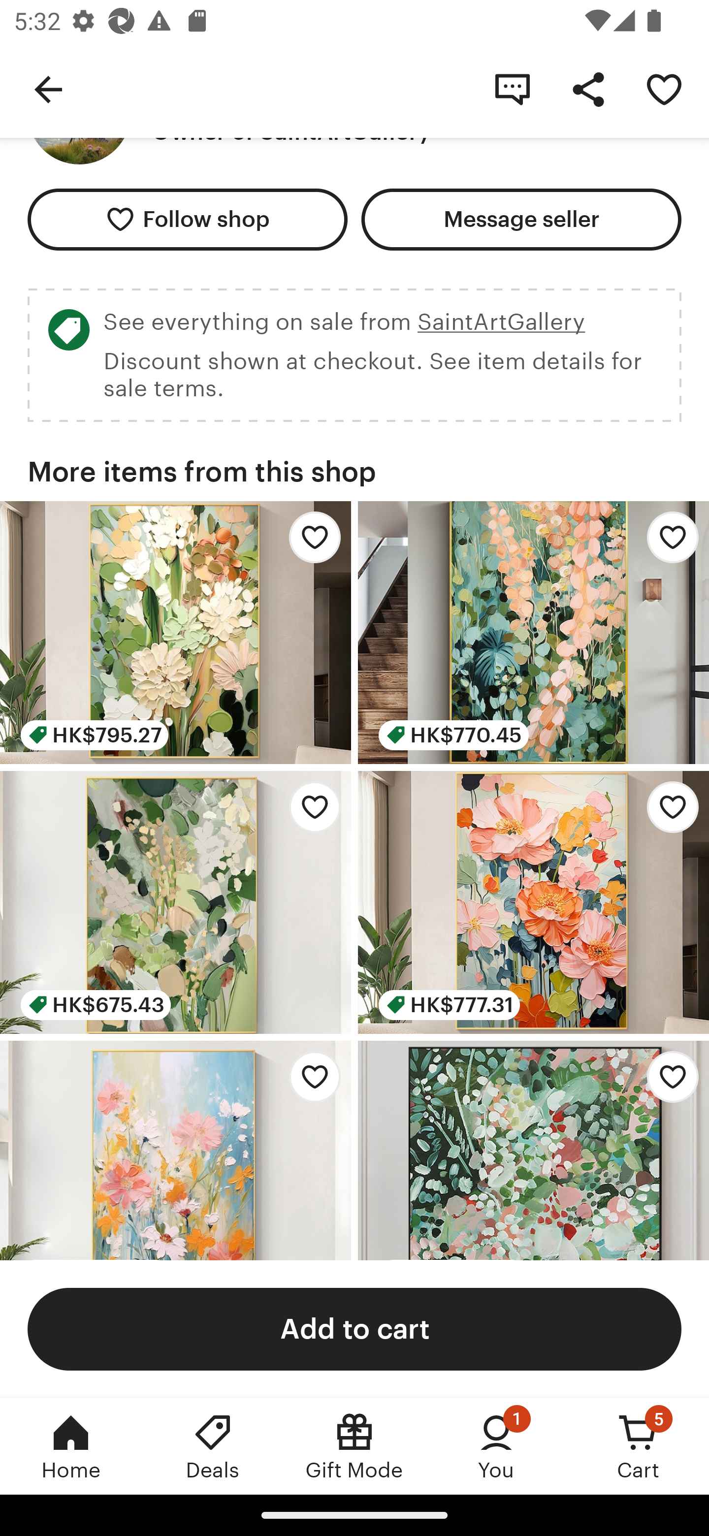  Describe the element at coordinates (213, 1446) in the screenshot. I see `Deals` at that location.